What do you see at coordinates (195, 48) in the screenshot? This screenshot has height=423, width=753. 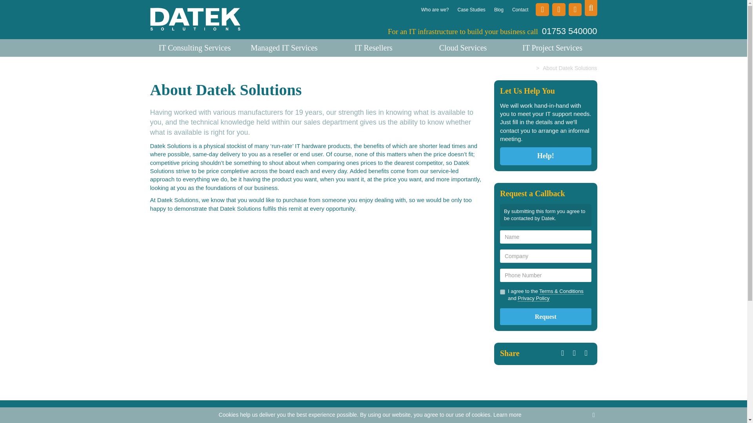 I see `IT Consulting Services` at bounding box center [195, 48].